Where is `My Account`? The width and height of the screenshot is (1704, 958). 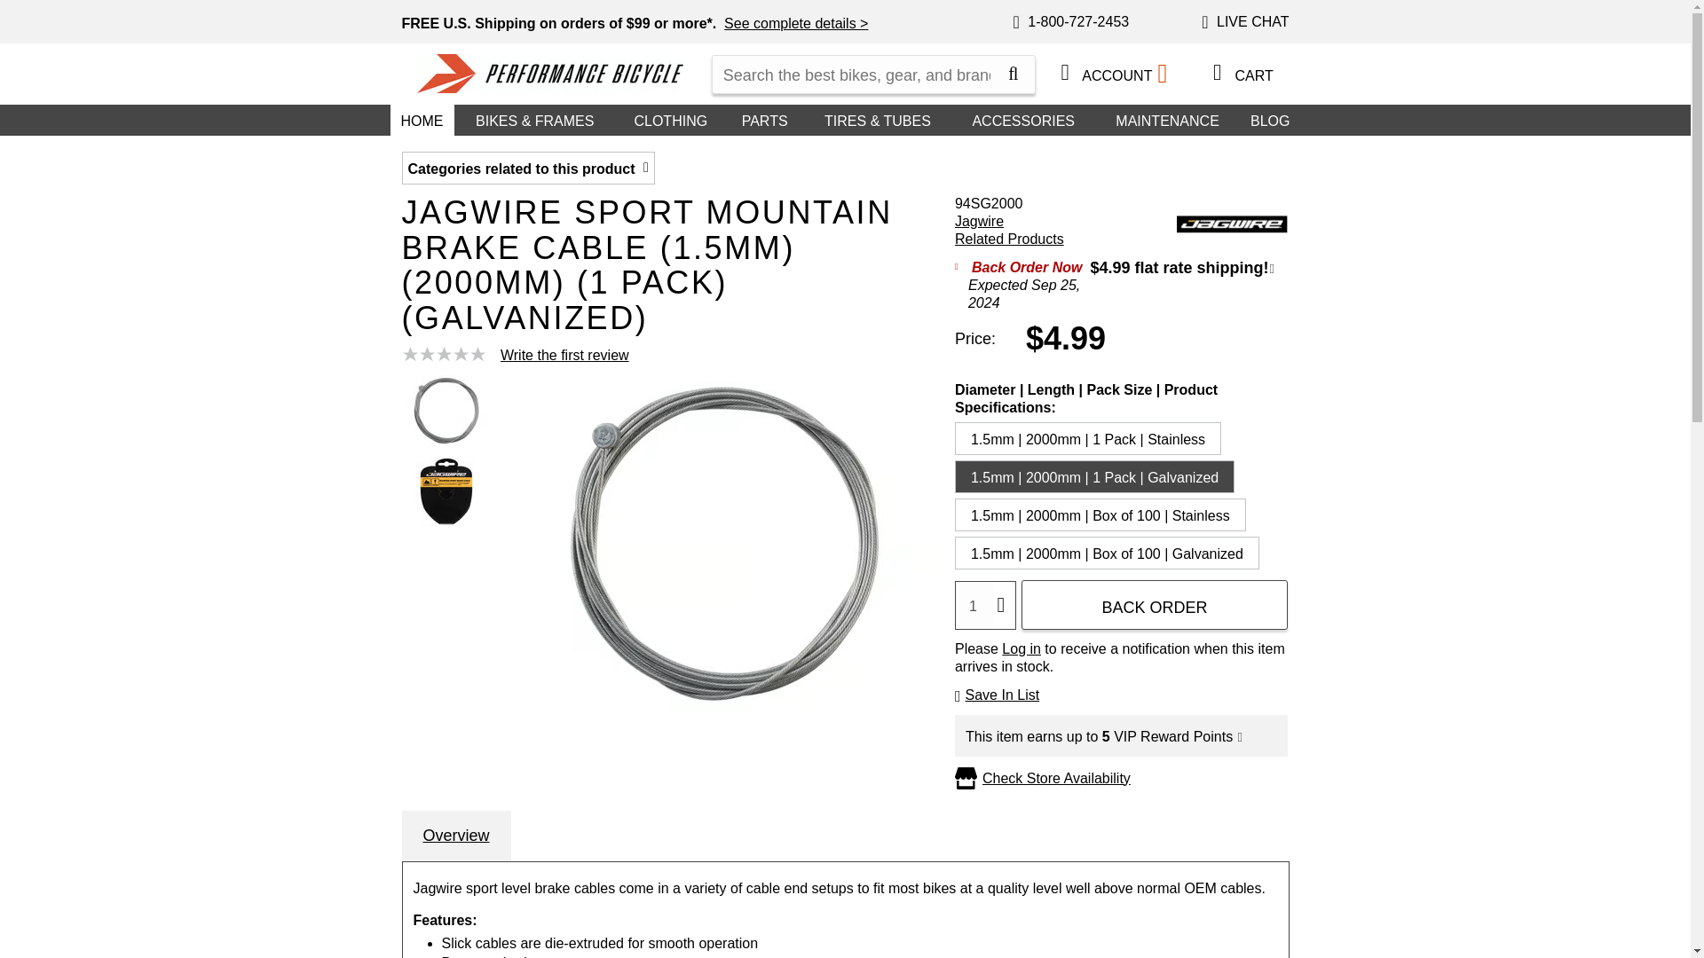 My Account is located at coordinates (1065, 72).